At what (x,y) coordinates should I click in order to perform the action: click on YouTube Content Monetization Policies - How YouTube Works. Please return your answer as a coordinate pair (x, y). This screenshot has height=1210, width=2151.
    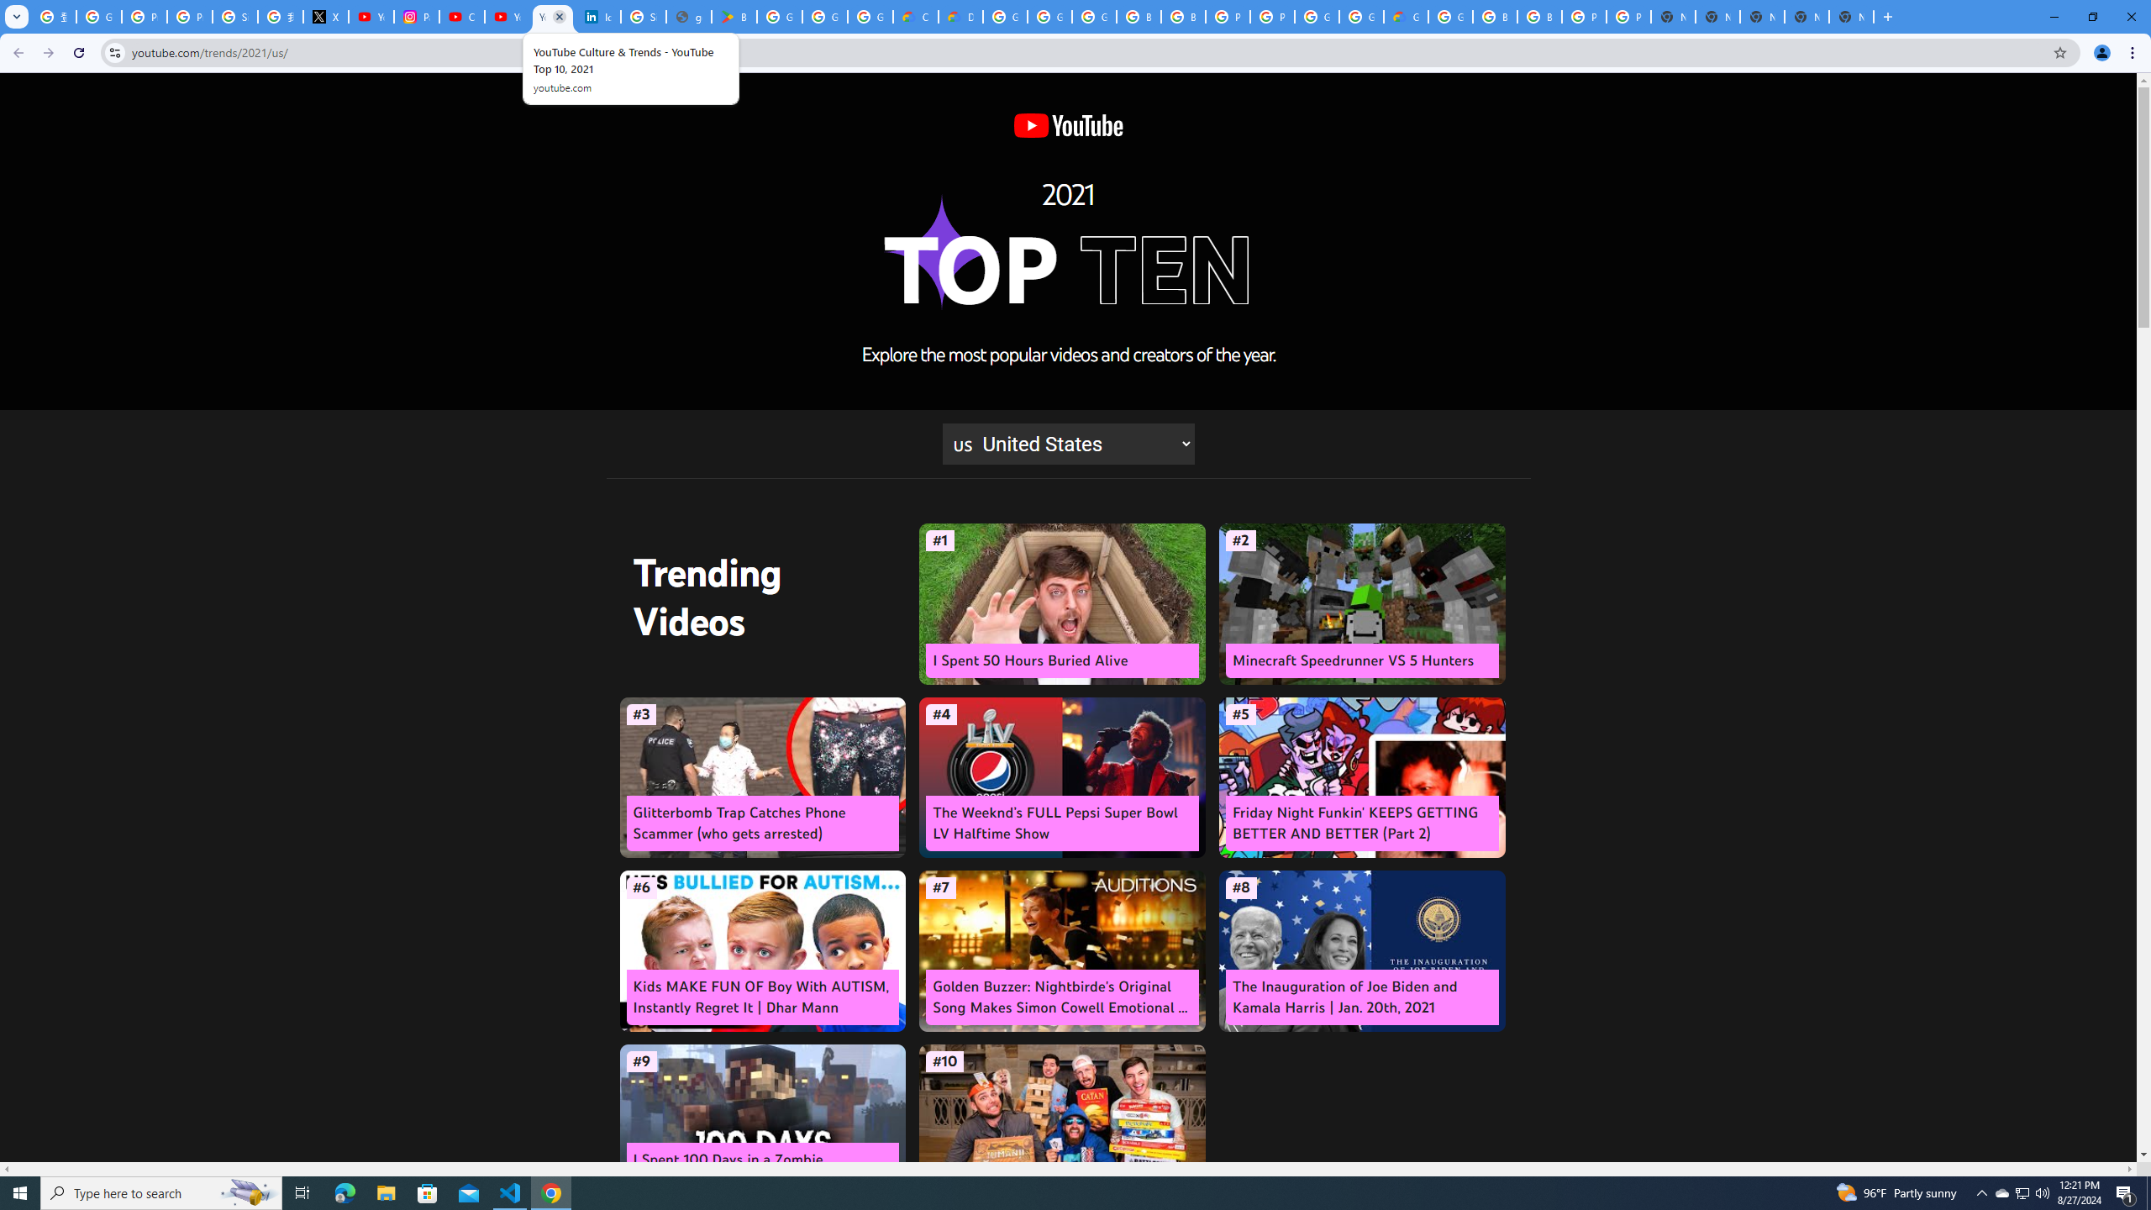
    Looking at the image, I should click on (371, 17).